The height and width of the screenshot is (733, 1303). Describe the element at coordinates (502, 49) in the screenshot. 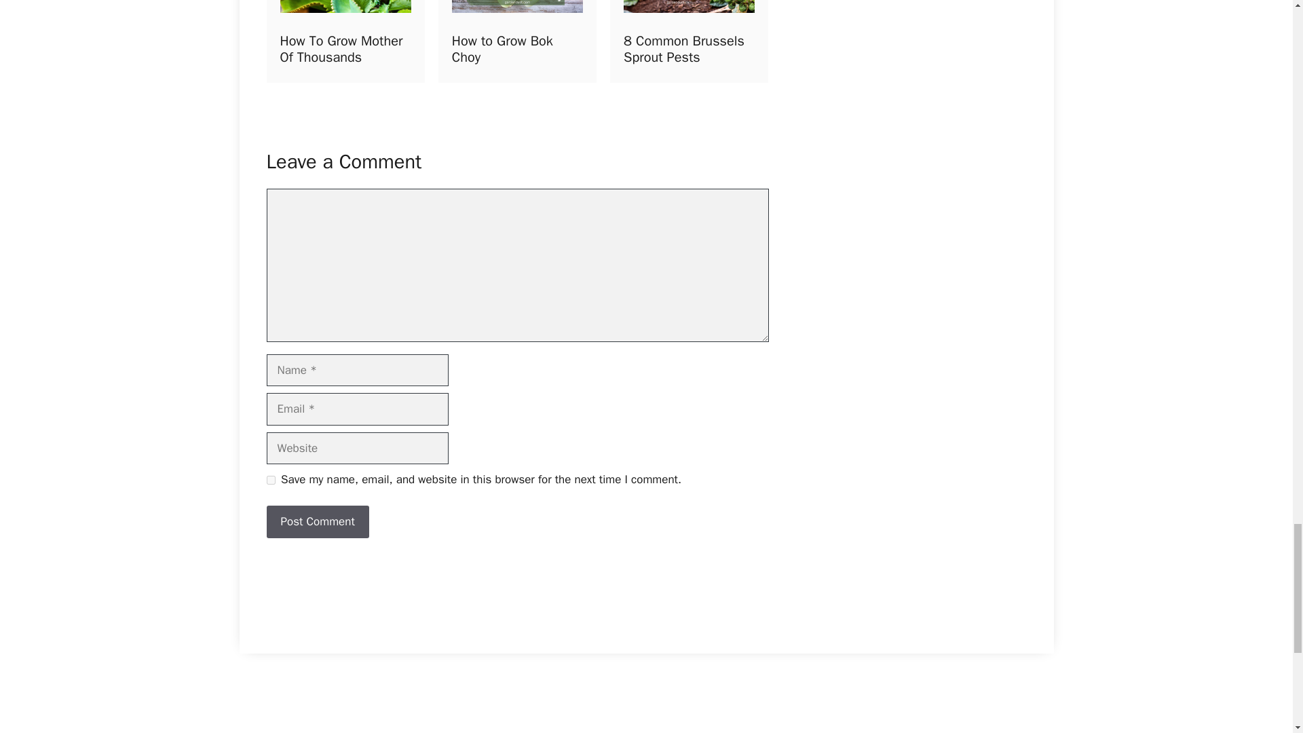

I see `How to Grow Bok Choy` at that location.